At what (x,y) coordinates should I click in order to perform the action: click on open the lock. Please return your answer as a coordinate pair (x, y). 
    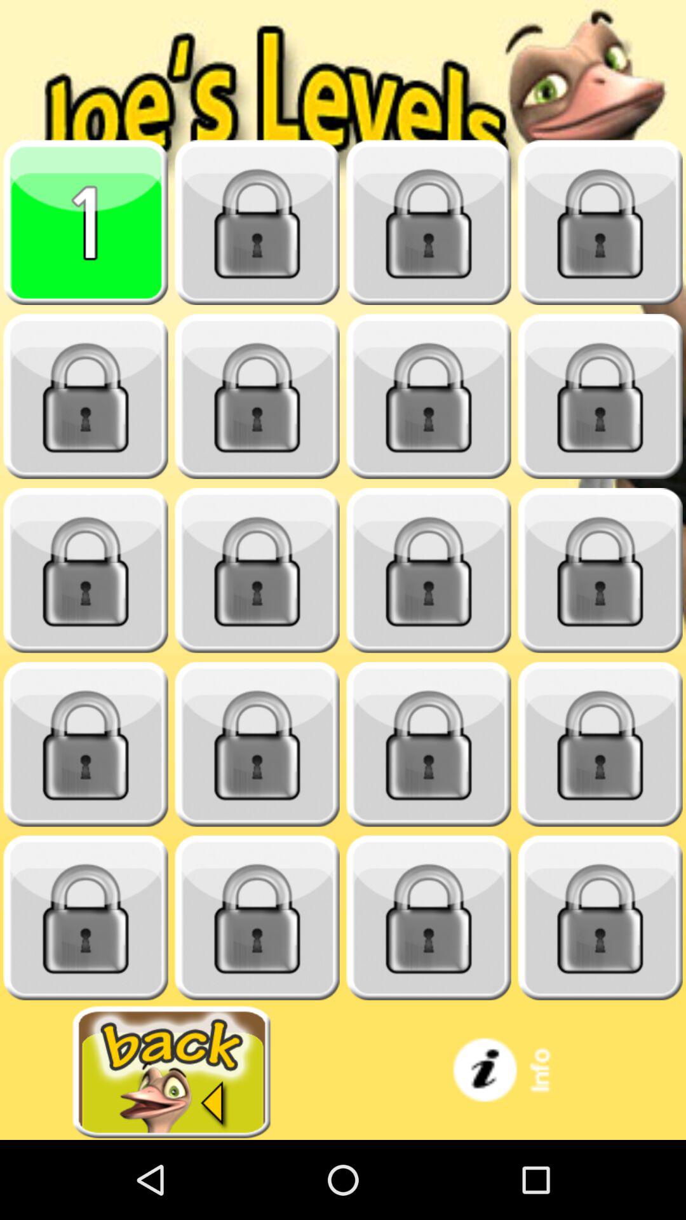
    Looking at the image, I should click on (429, 571).